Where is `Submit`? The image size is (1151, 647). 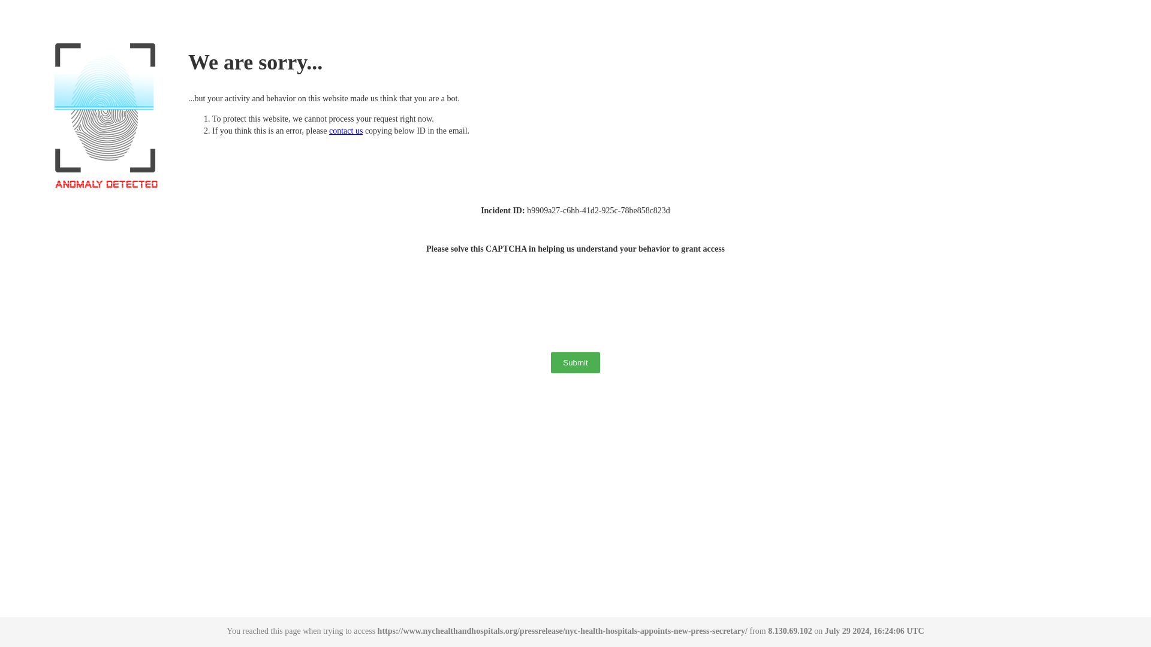 Submit is located at coordinates (575, 362).